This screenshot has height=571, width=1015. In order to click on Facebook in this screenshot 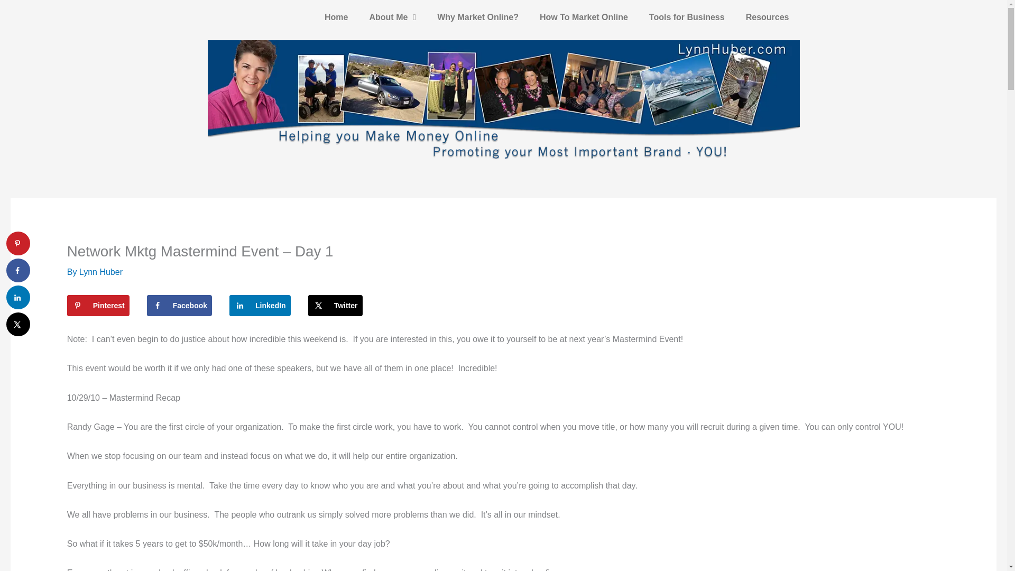, I will do `click(180, 306)`.